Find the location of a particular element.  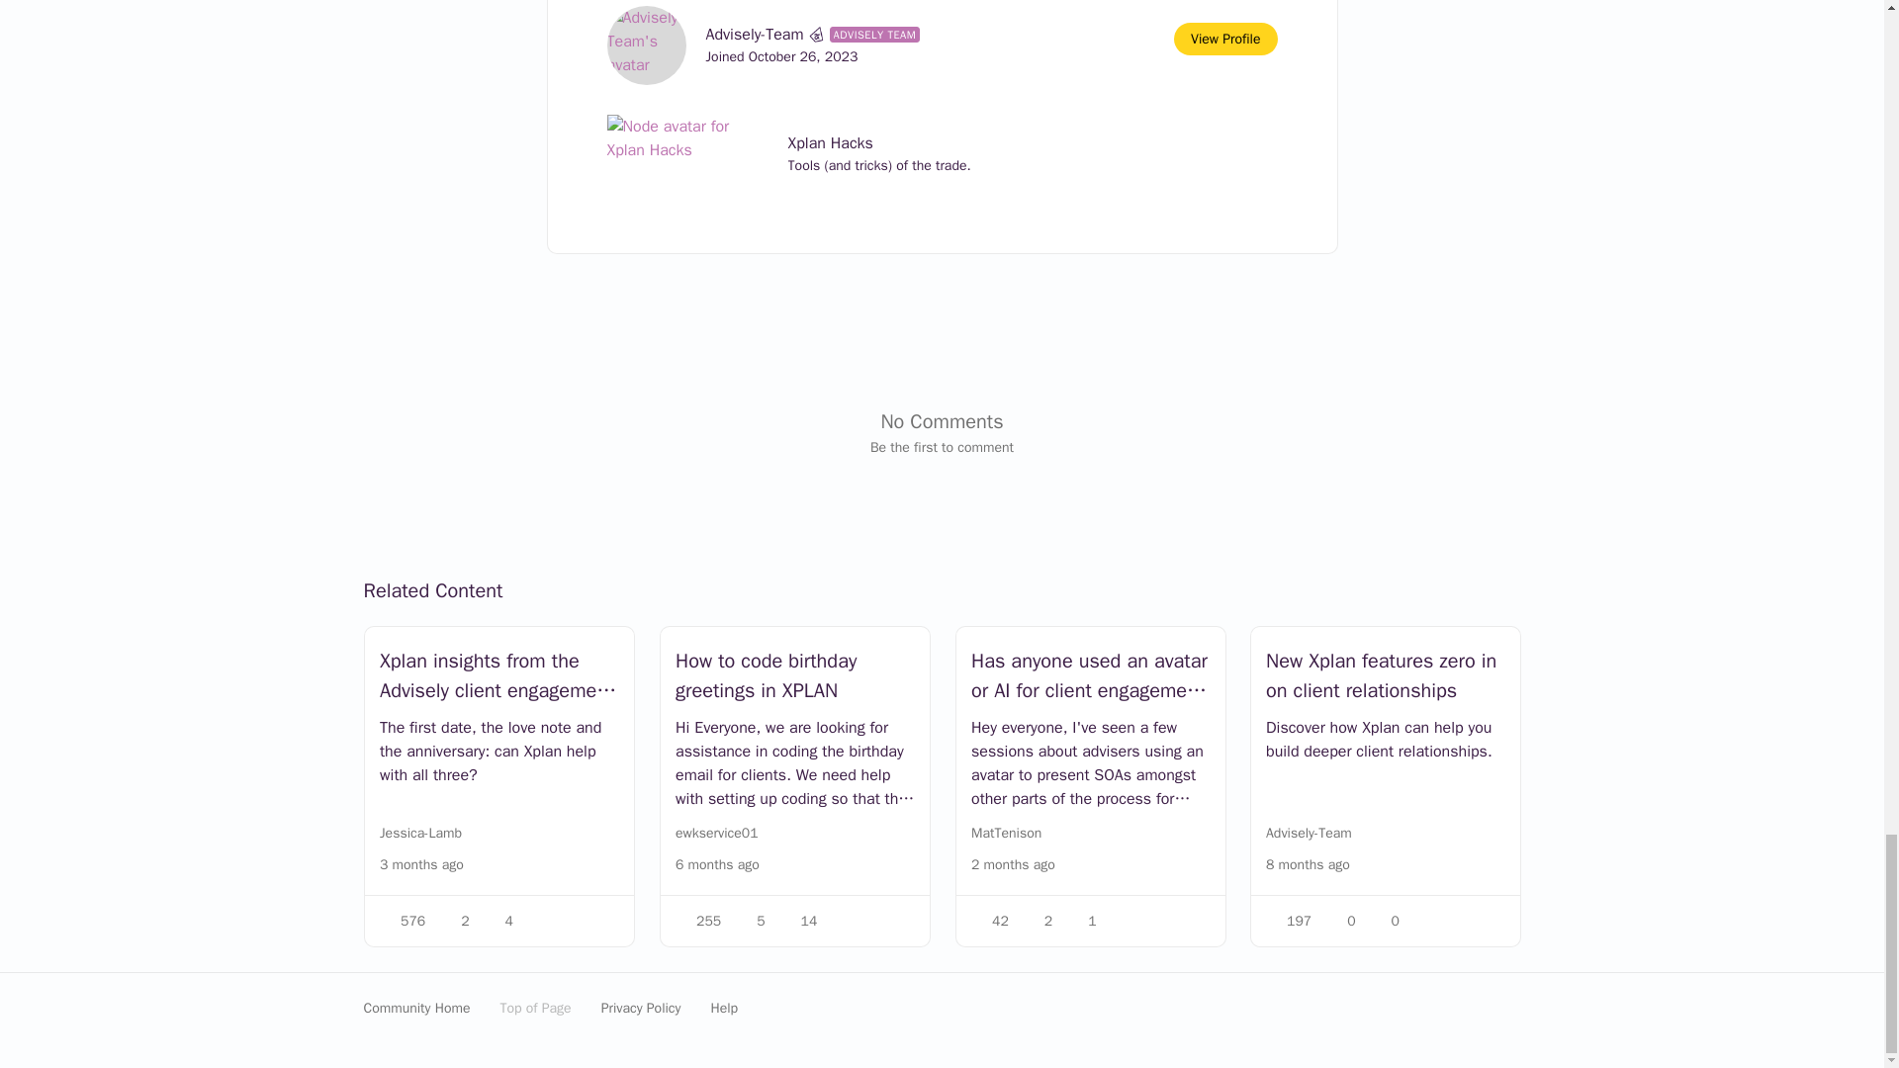

3 months ago is located at coordinates (421, 864).